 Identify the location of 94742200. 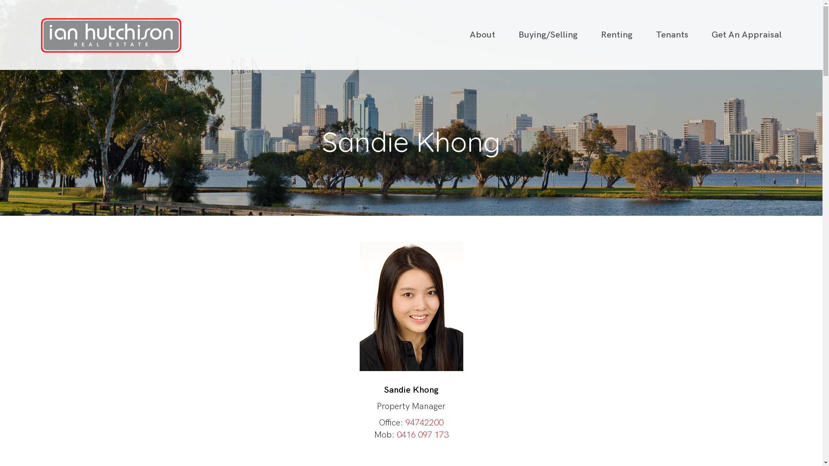
(424, 423).